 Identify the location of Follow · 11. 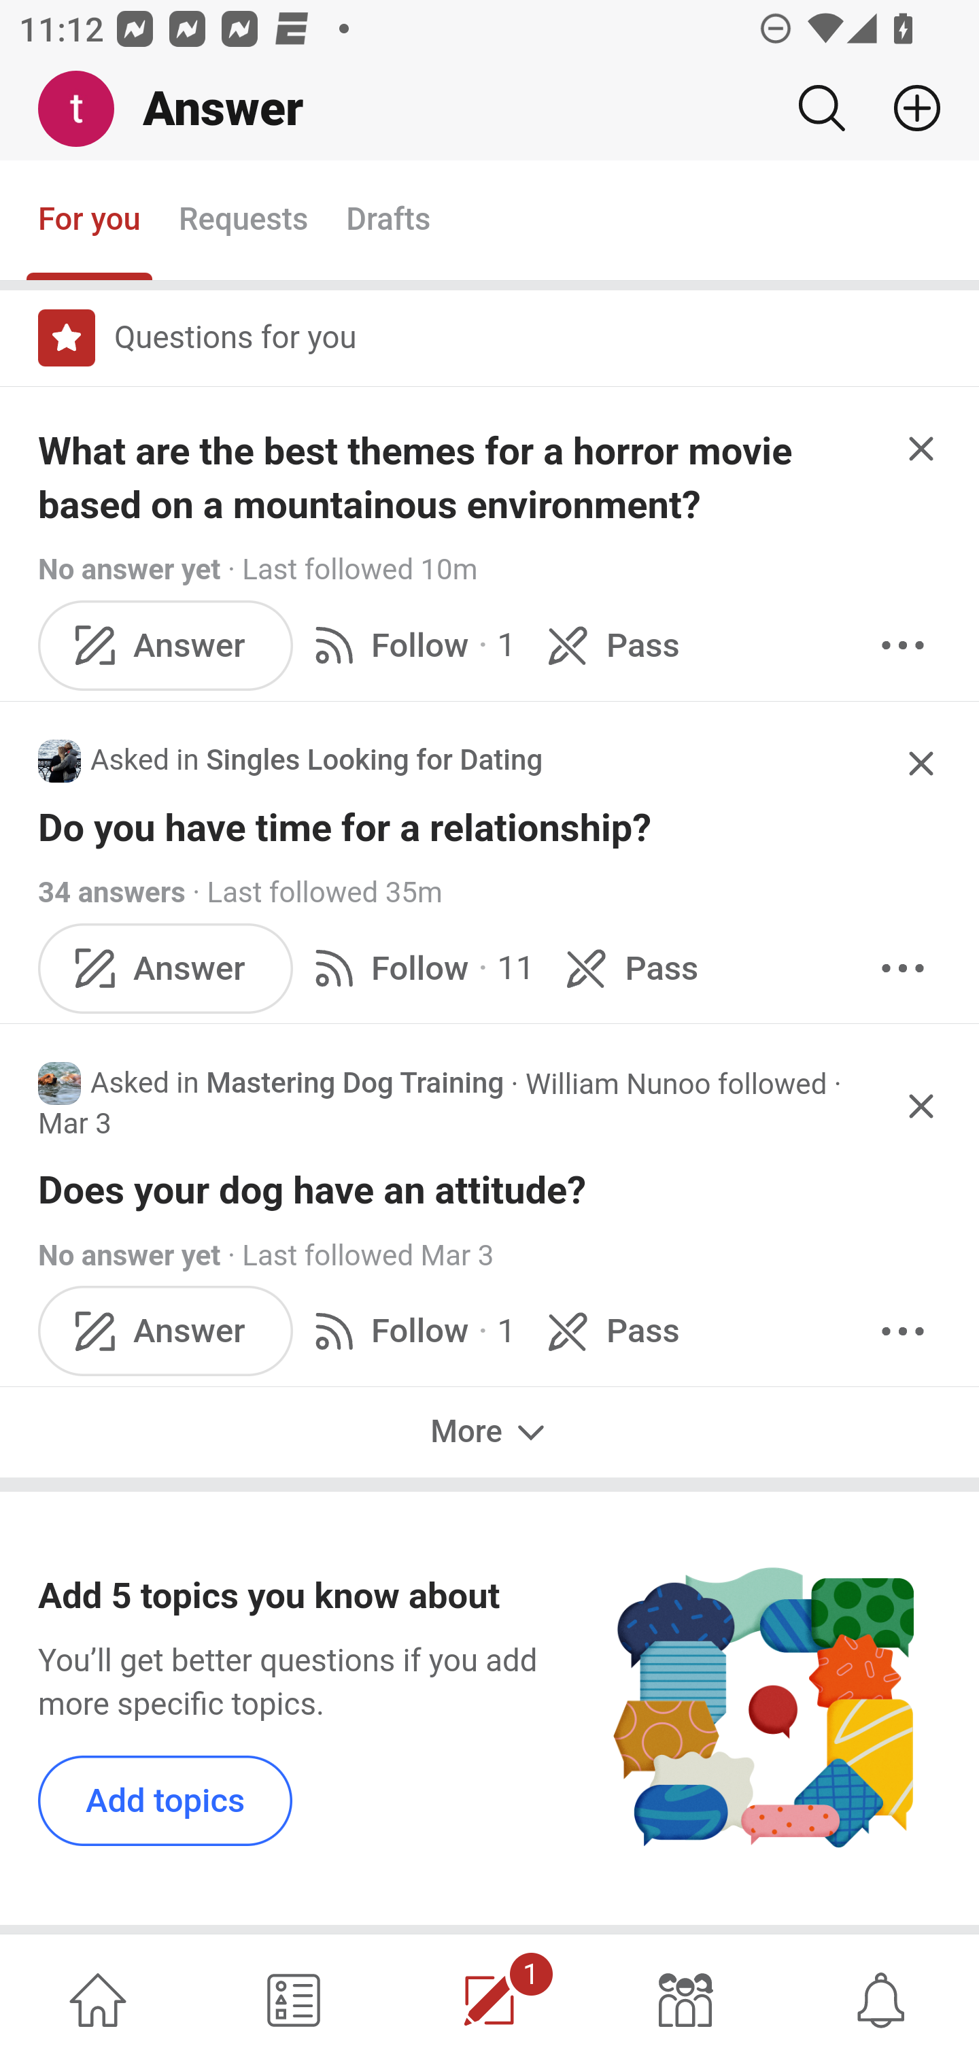
(419, 968).